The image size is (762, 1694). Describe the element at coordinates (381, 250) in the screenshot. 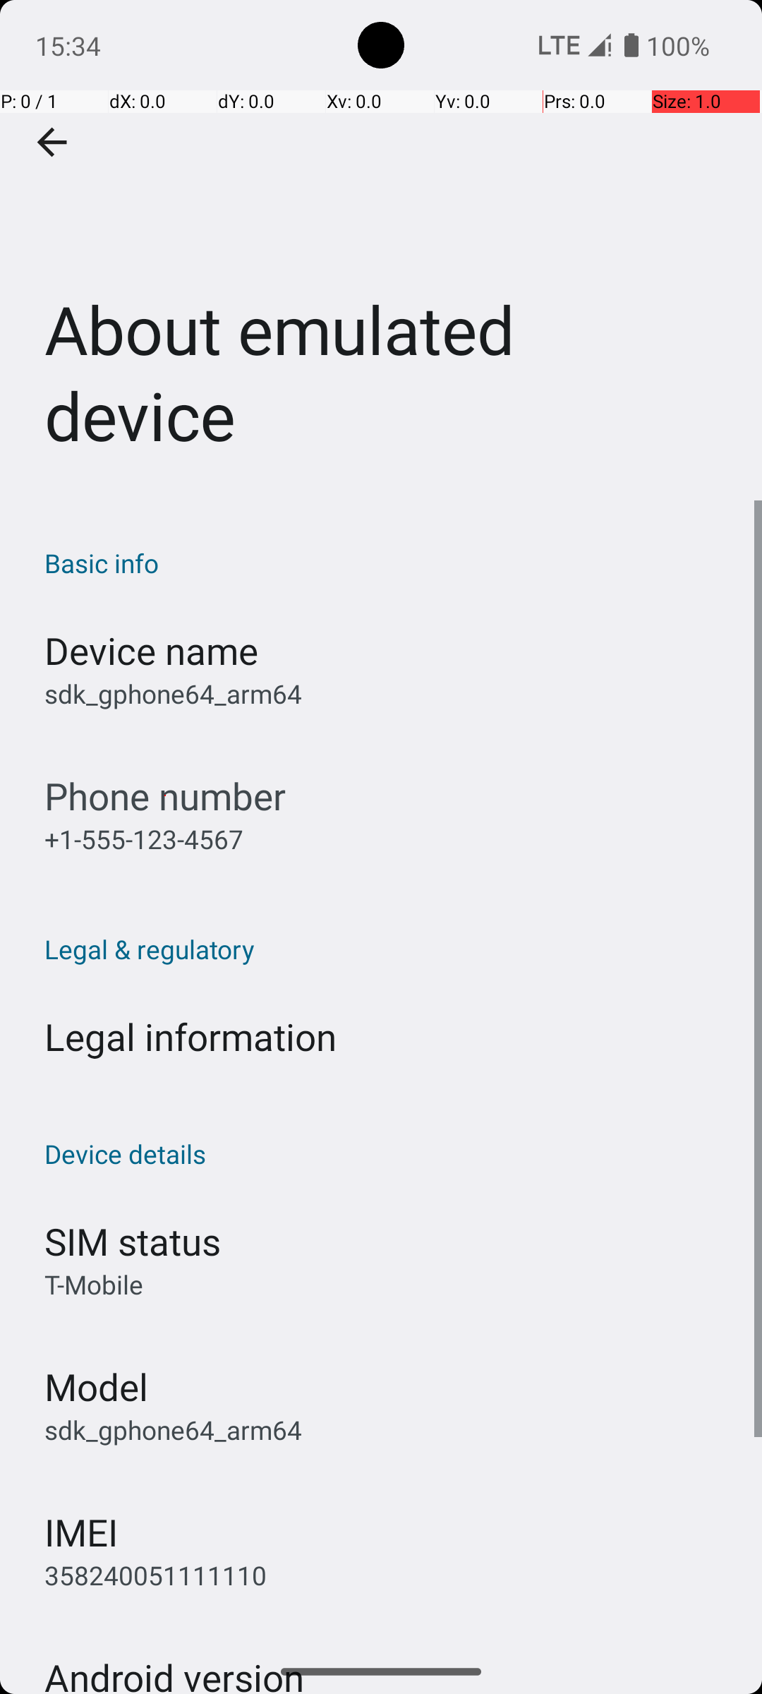

I see `About emulated device` at that location.